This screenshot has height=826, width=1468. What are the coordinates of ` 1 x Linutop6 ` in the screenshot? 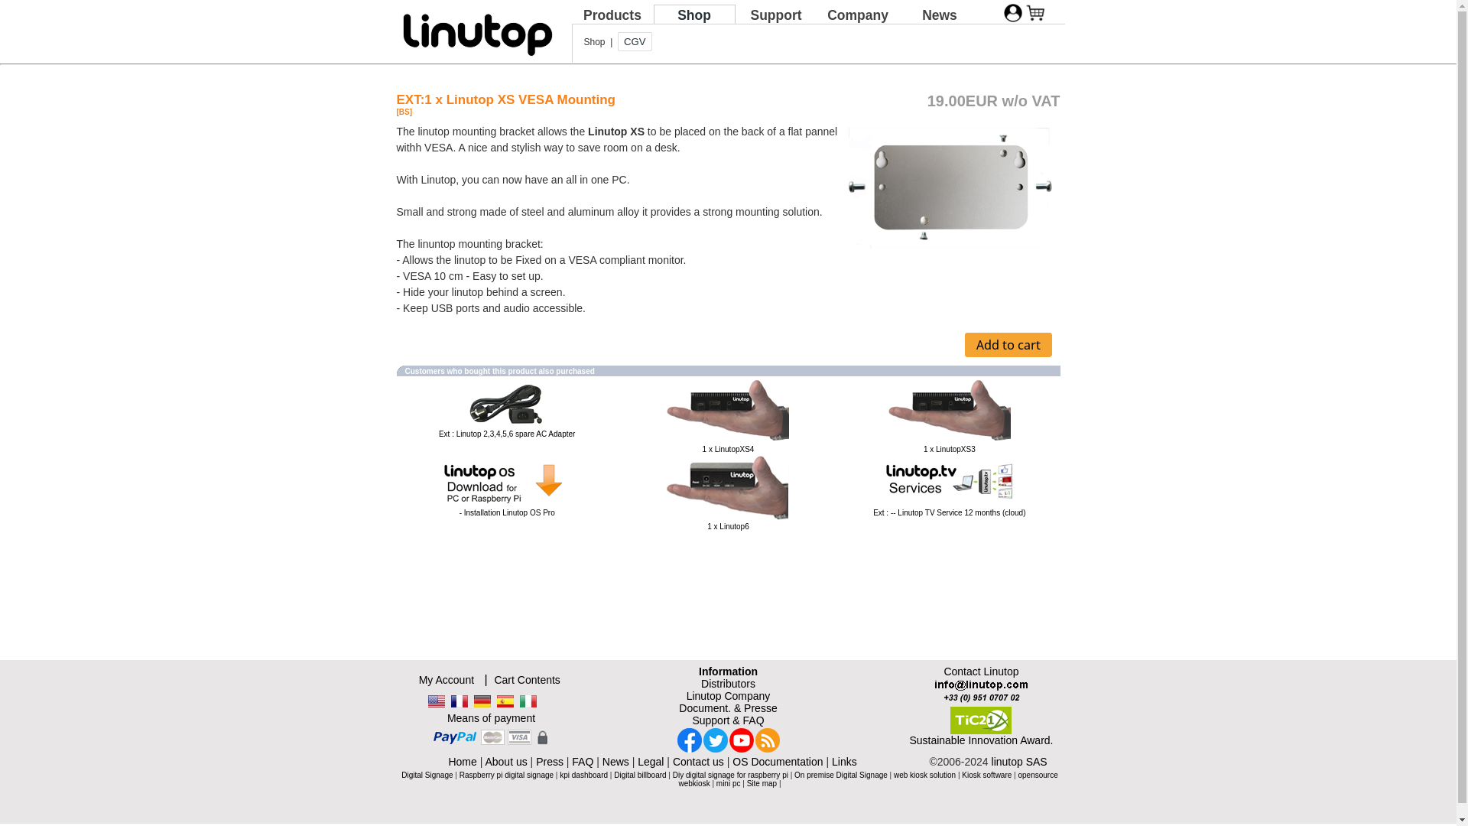 It's located at (728, 487).